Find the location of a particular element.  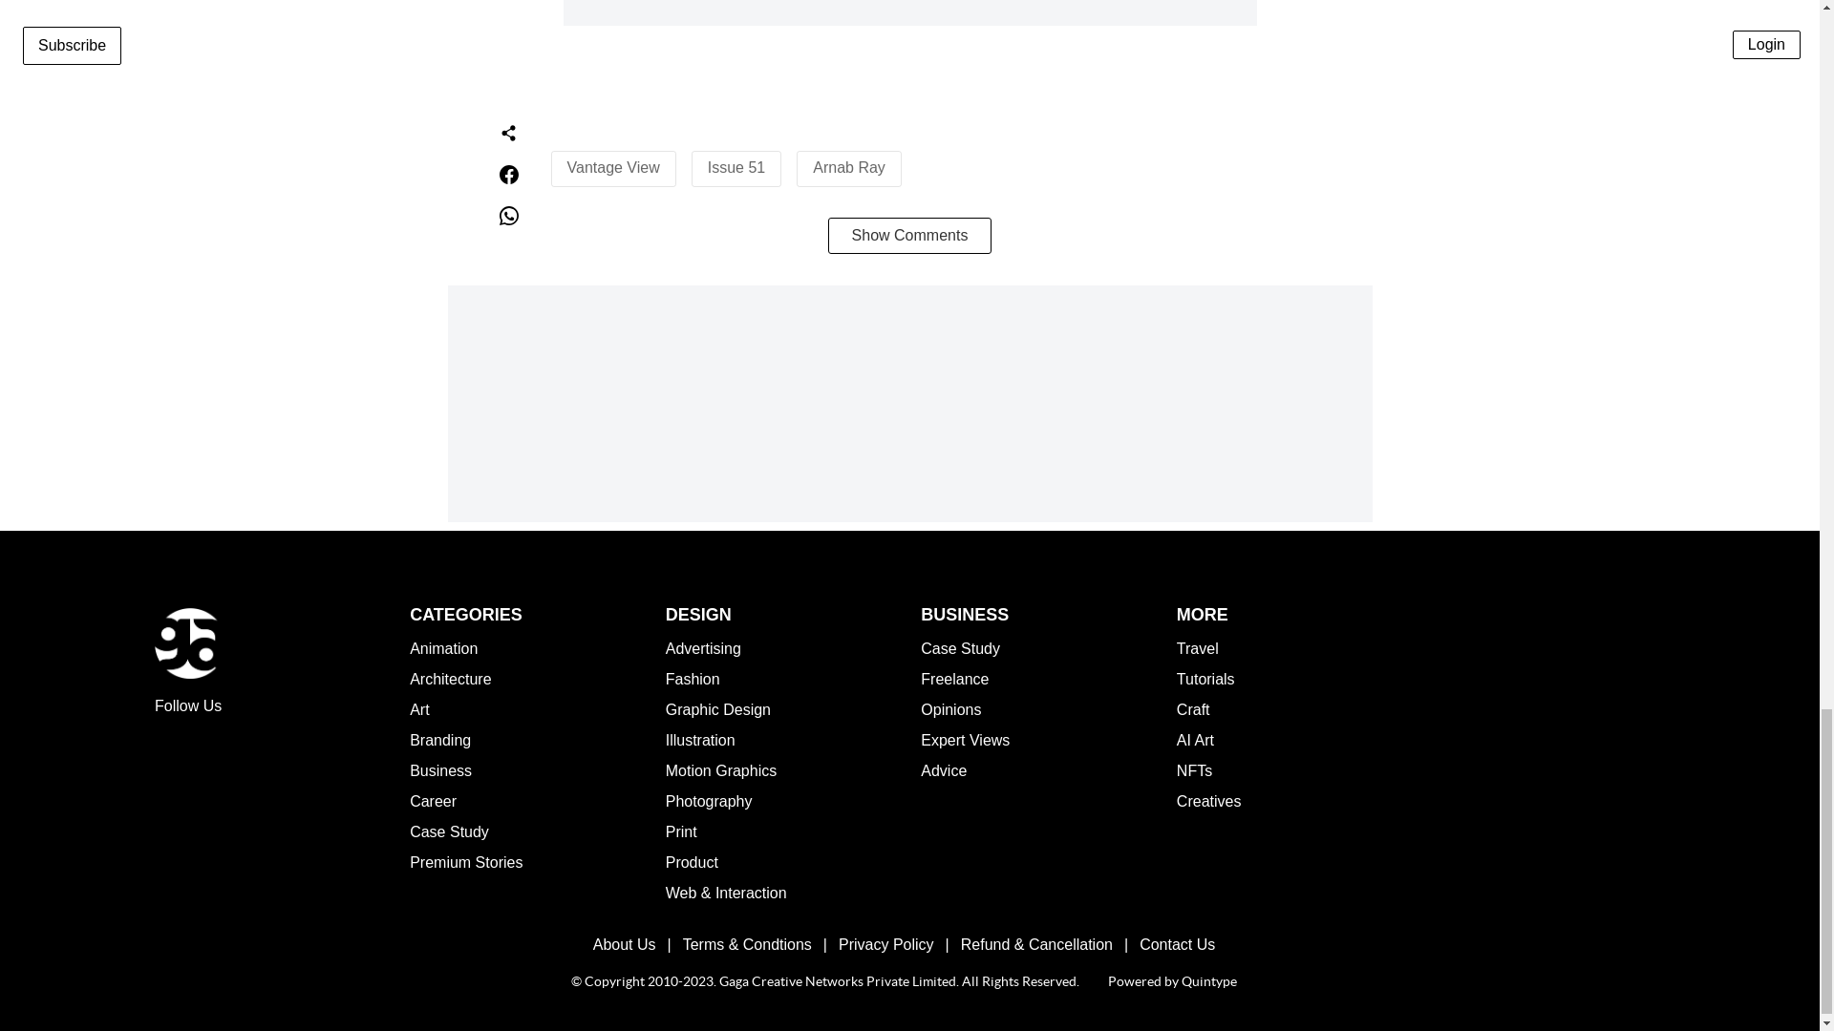

Show Comments is located at coordinates (909, 235).